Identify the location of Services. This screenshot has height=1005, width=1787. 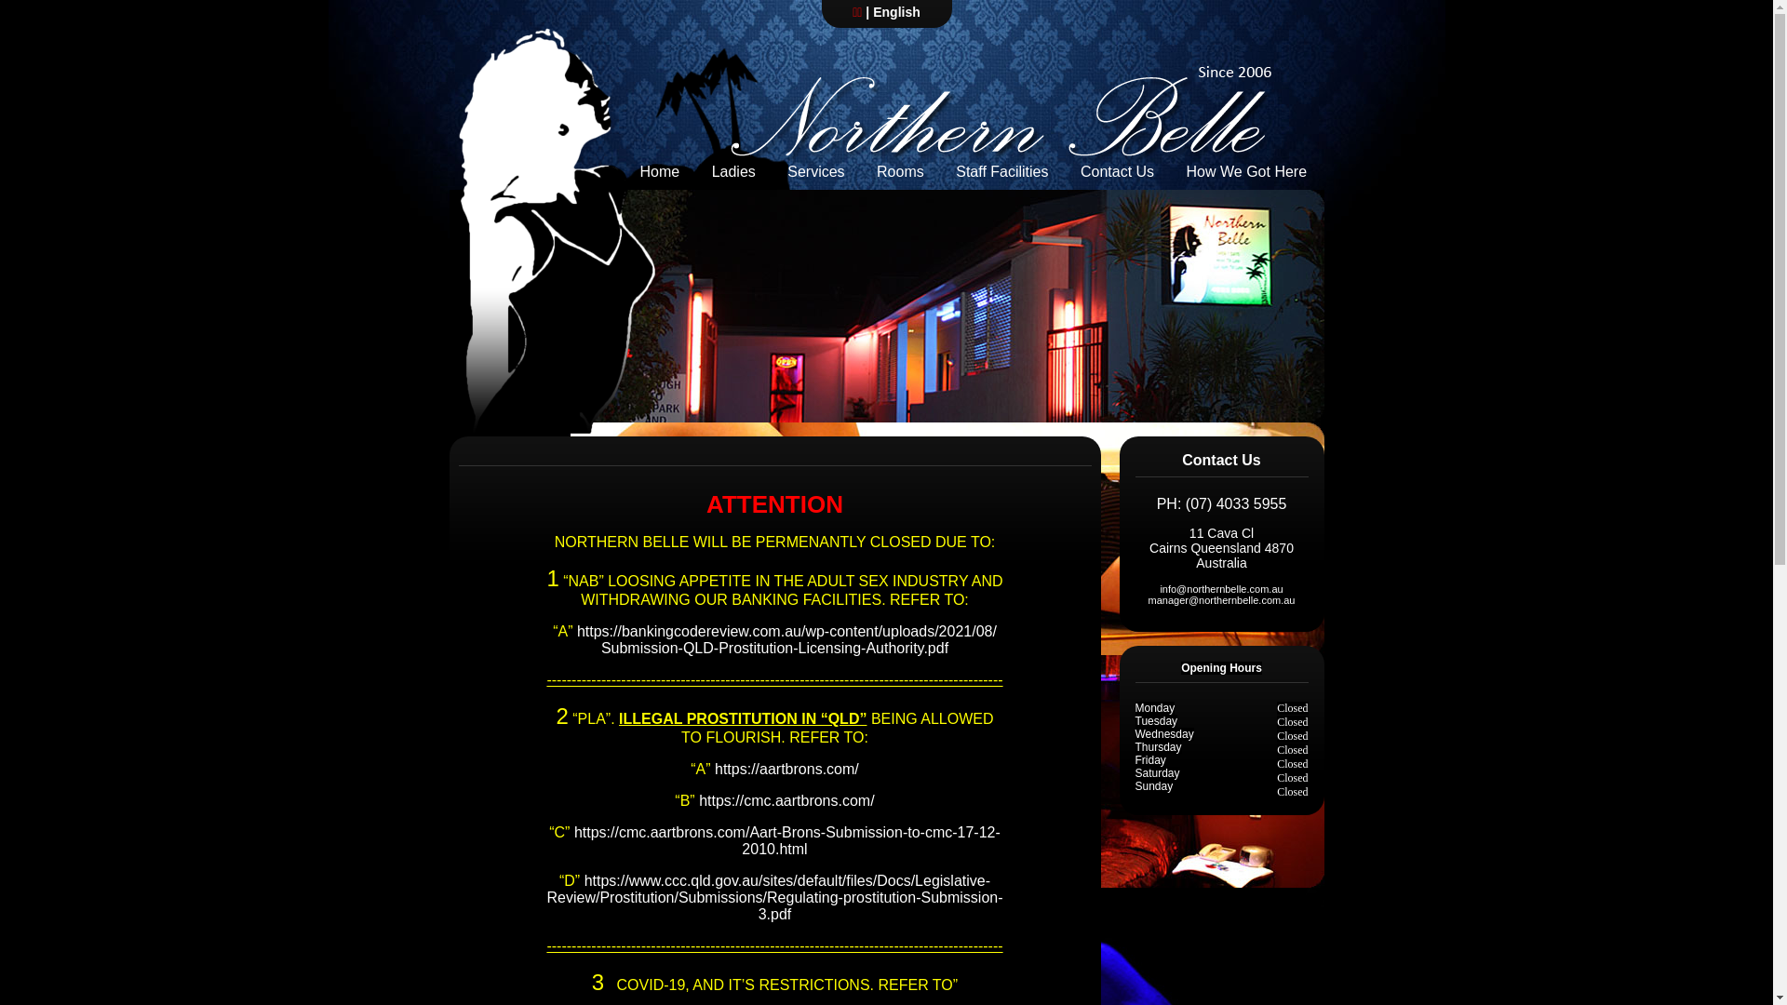
(815, 167).